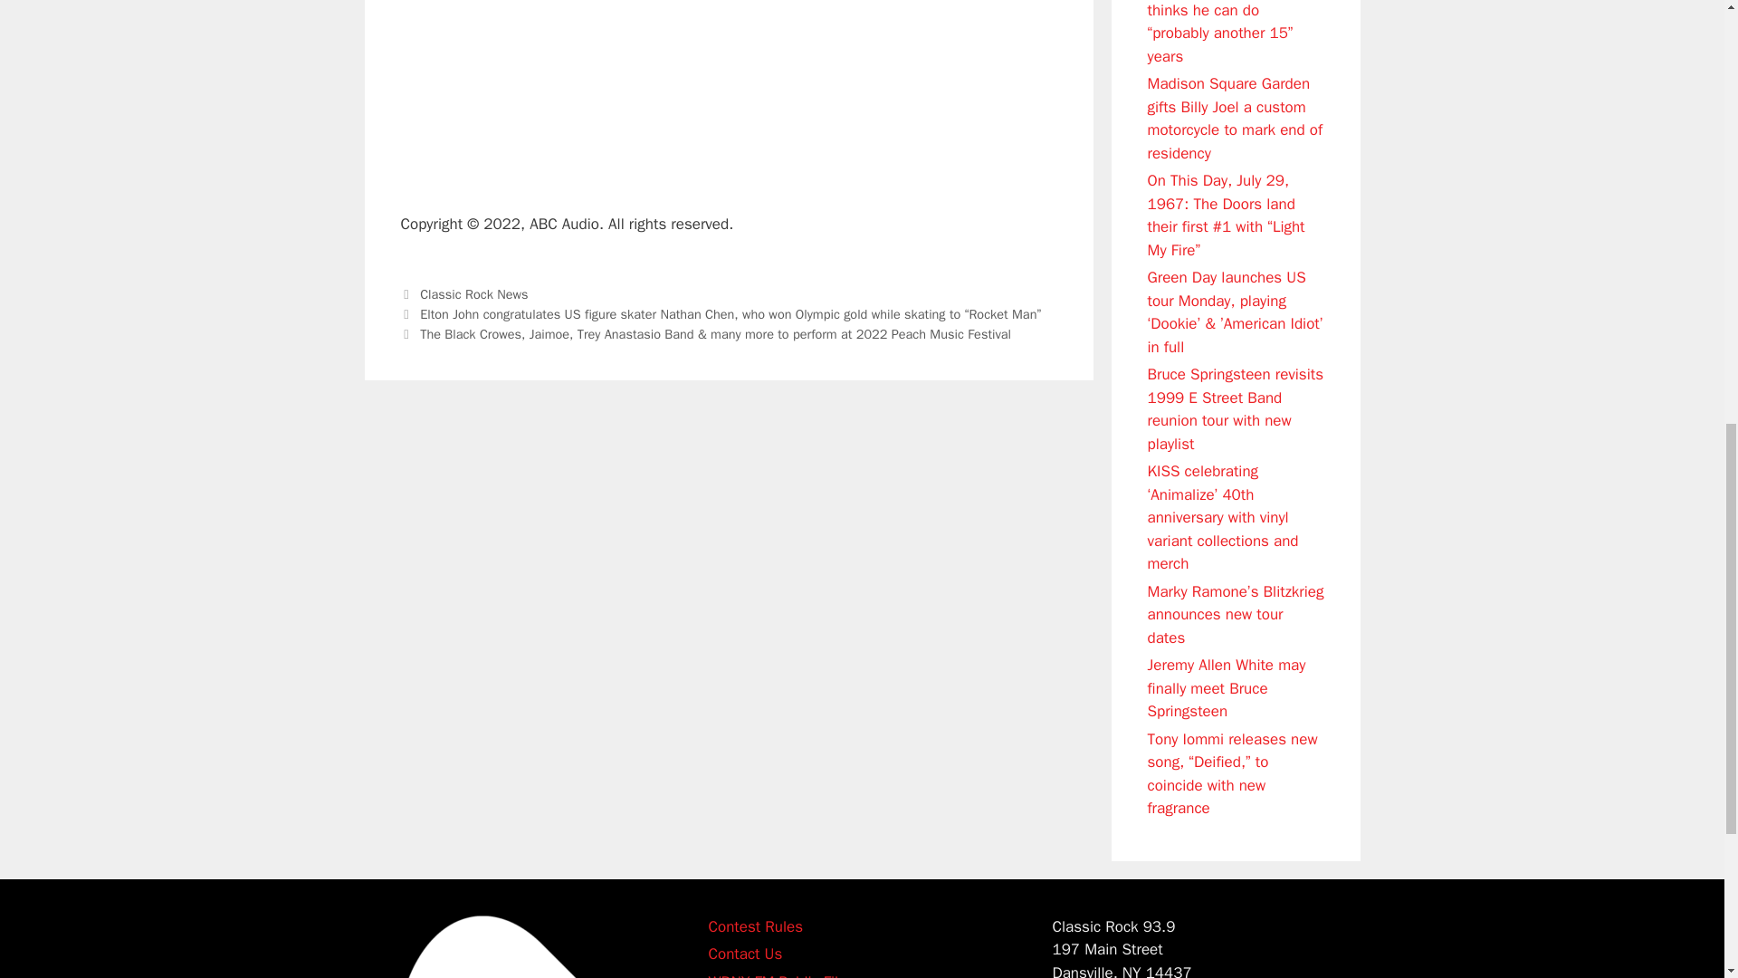 The image size is (1738, 978). I want to click on YouTube video player, so click(690, 91).